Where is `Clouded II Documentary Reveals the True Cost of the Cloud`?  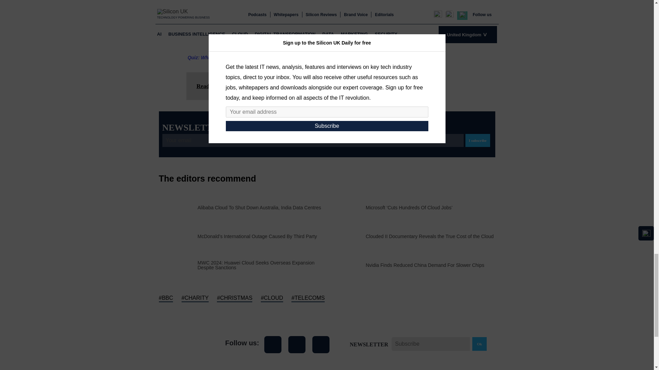 Clouded II Documentary Reveals the True Cost of the Cloud is located at coordinates (430, 236).